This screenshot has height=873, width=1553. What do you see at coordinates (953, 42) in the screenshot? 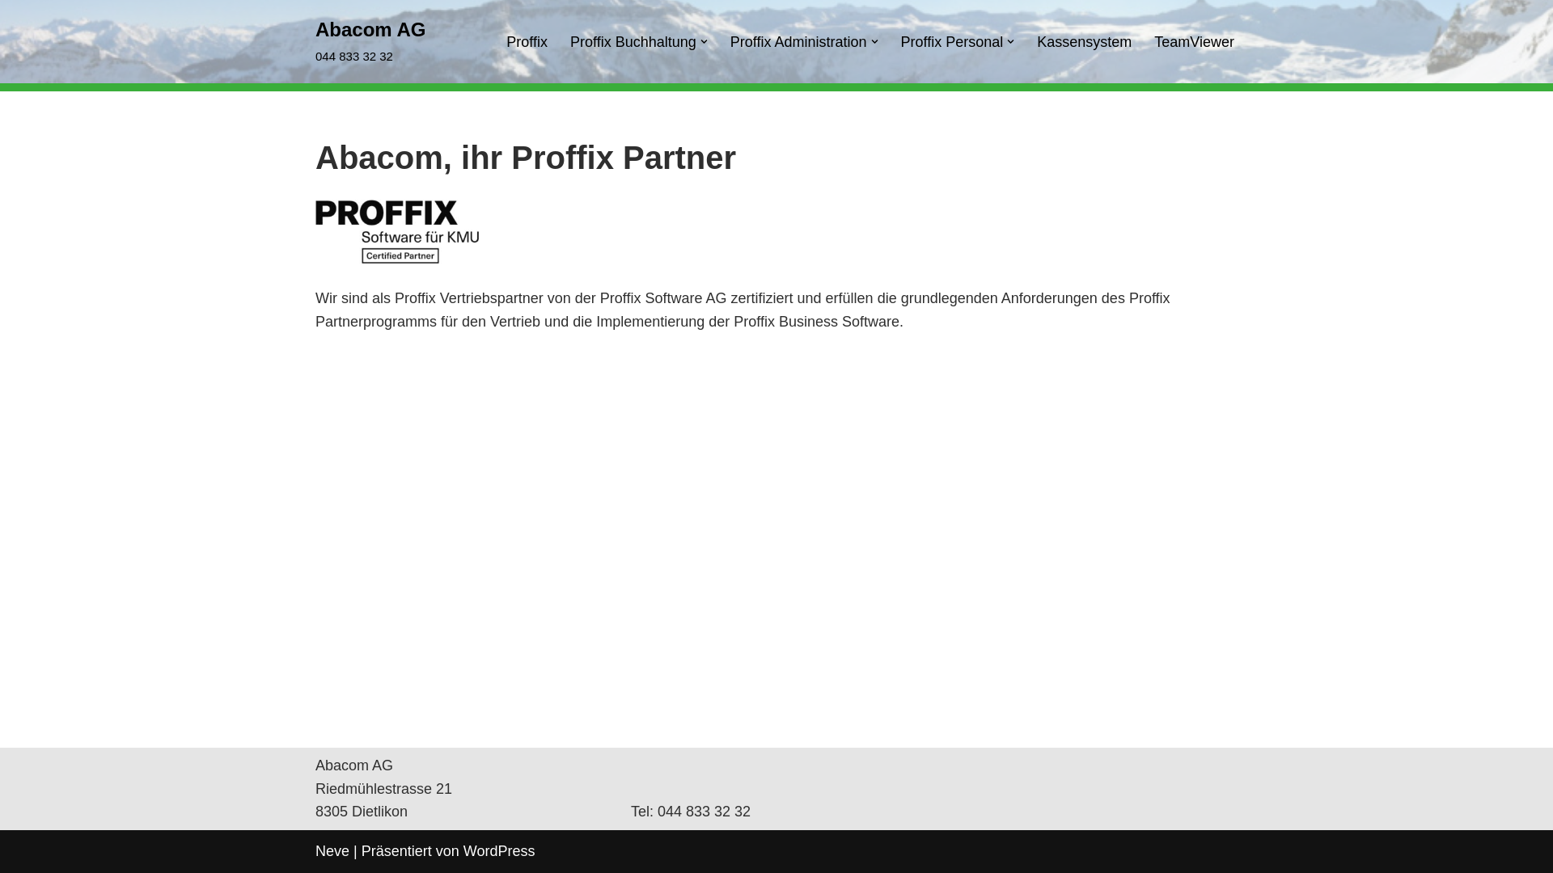
I see `Proffix Personal` at bounding box center [953, 42].